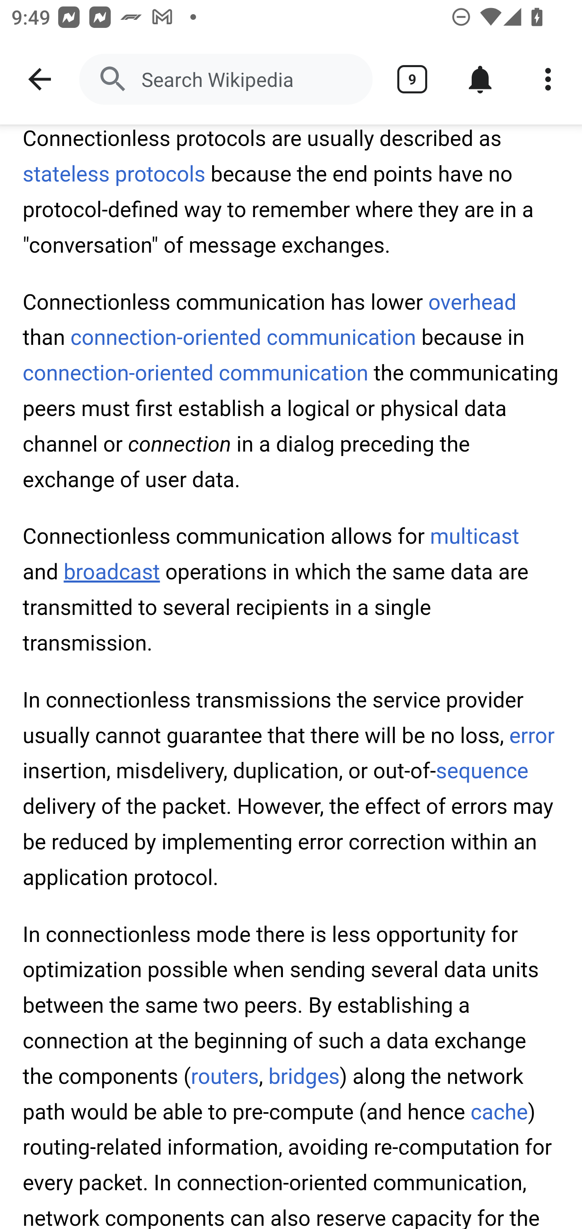  I want to click on Notifications, so click(480, 79).